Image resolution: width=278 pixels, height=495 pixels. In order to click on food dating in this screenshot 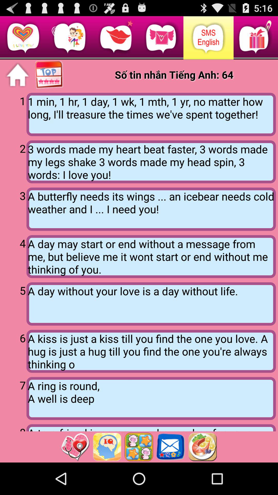, I will do `click(203, 447)`.